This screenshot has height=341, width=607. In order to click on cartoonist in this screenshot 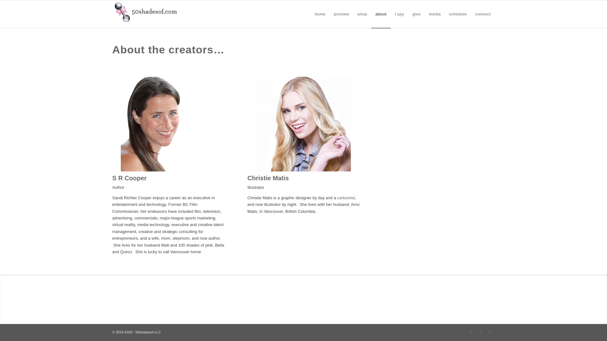, I will do `click(346, 198)`.